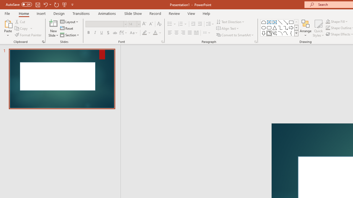  I want to click on Shape Fill, so click(337, 21).